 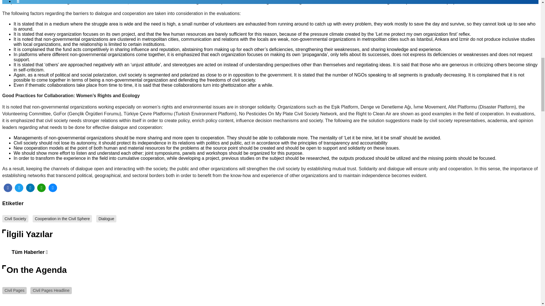 I want to click on Dialogue, so click(x=106, y=219).